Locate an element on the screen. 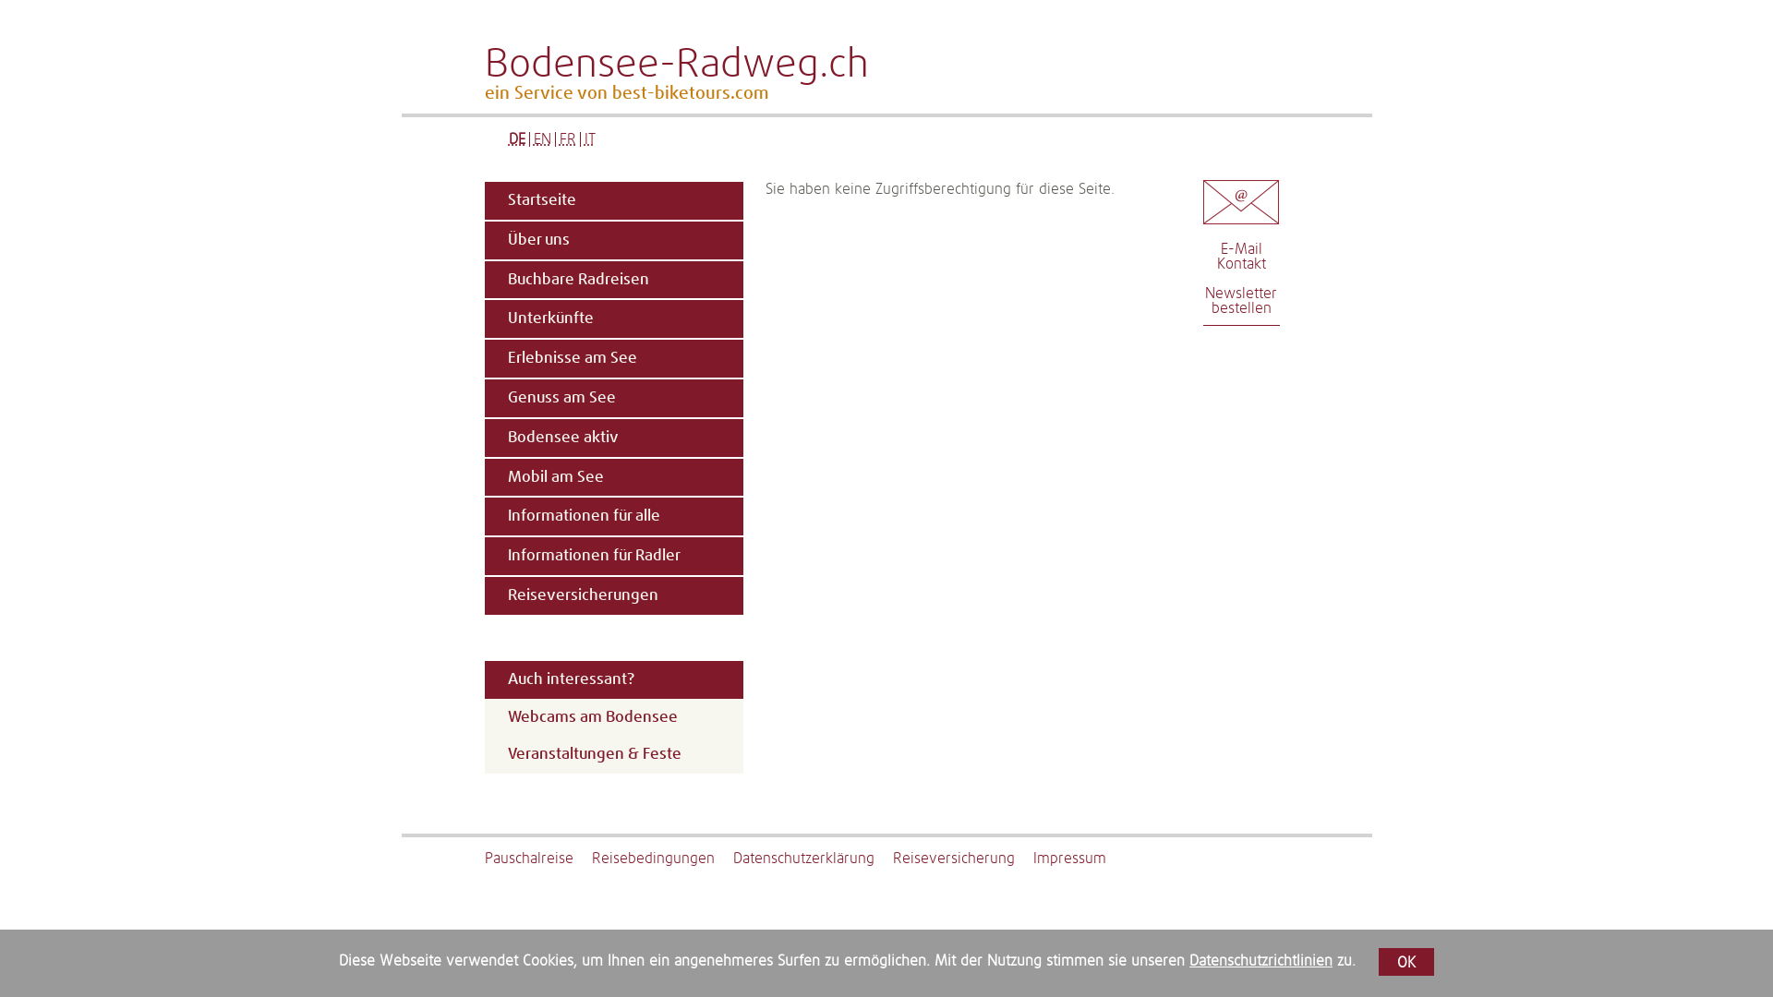  Reisebedingungen is located at coordinates (661, 859).